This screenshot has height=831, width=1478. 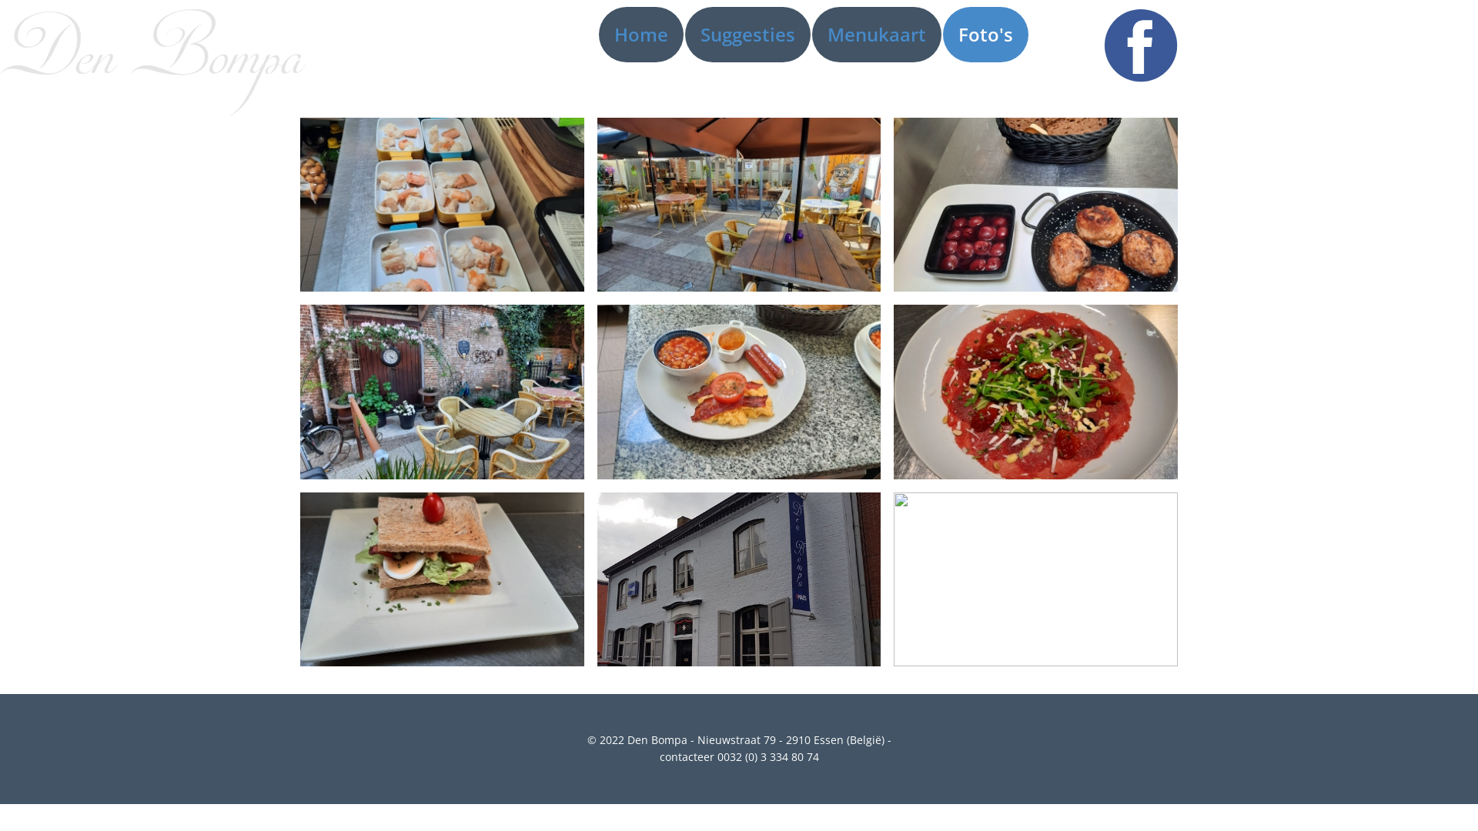 I want to click on Suggesties, so click(x=748, y=35).